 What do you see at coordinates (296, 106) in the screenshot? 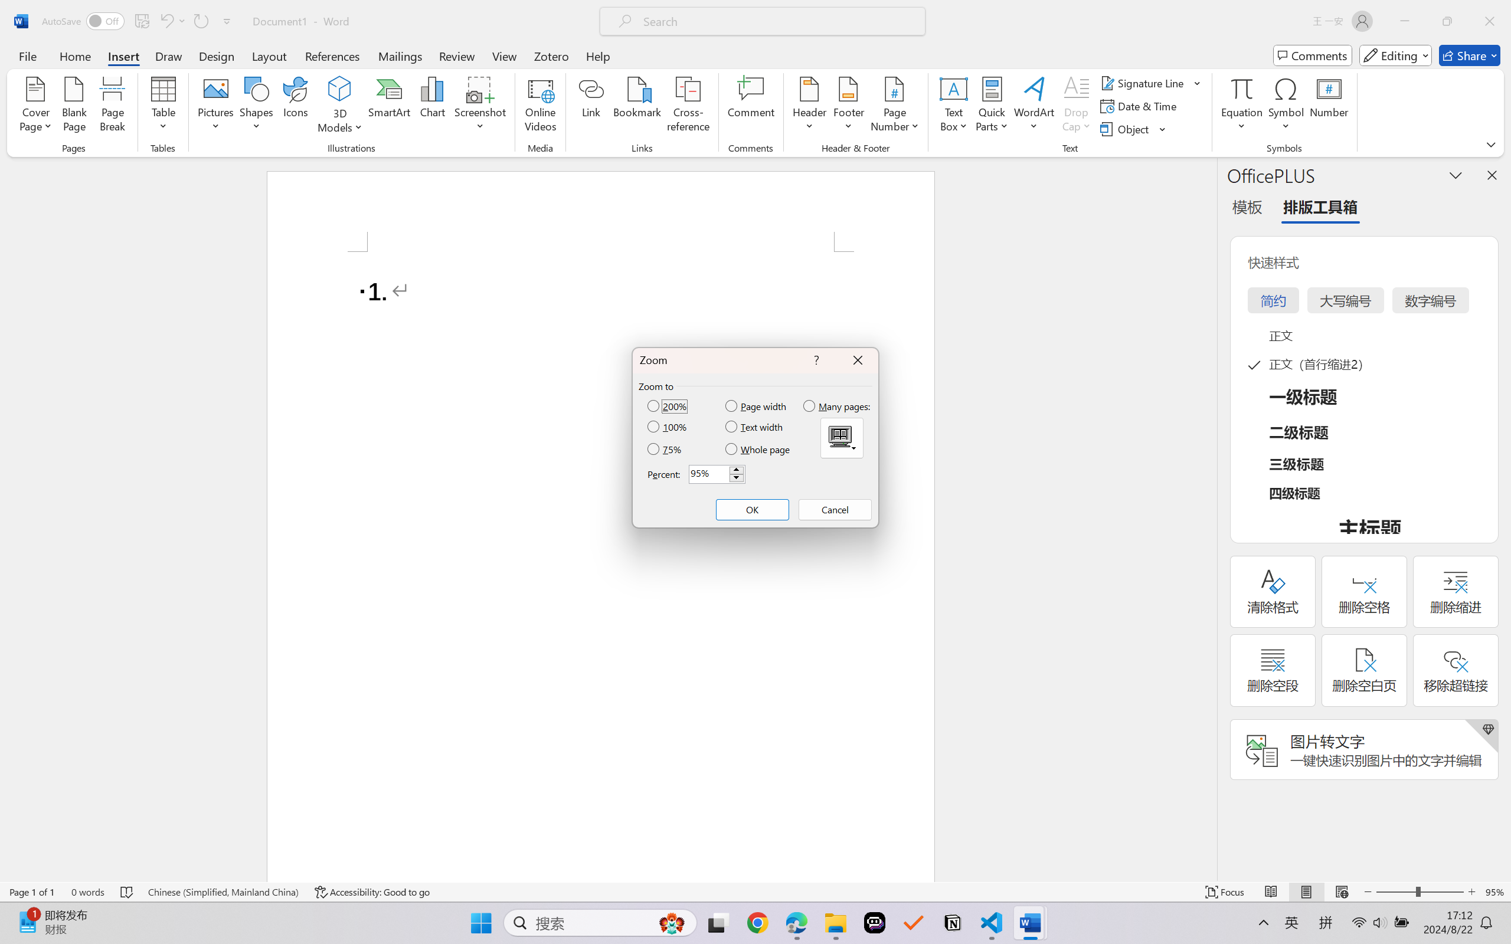
I see `Icons` at bounding box center [296, 106].